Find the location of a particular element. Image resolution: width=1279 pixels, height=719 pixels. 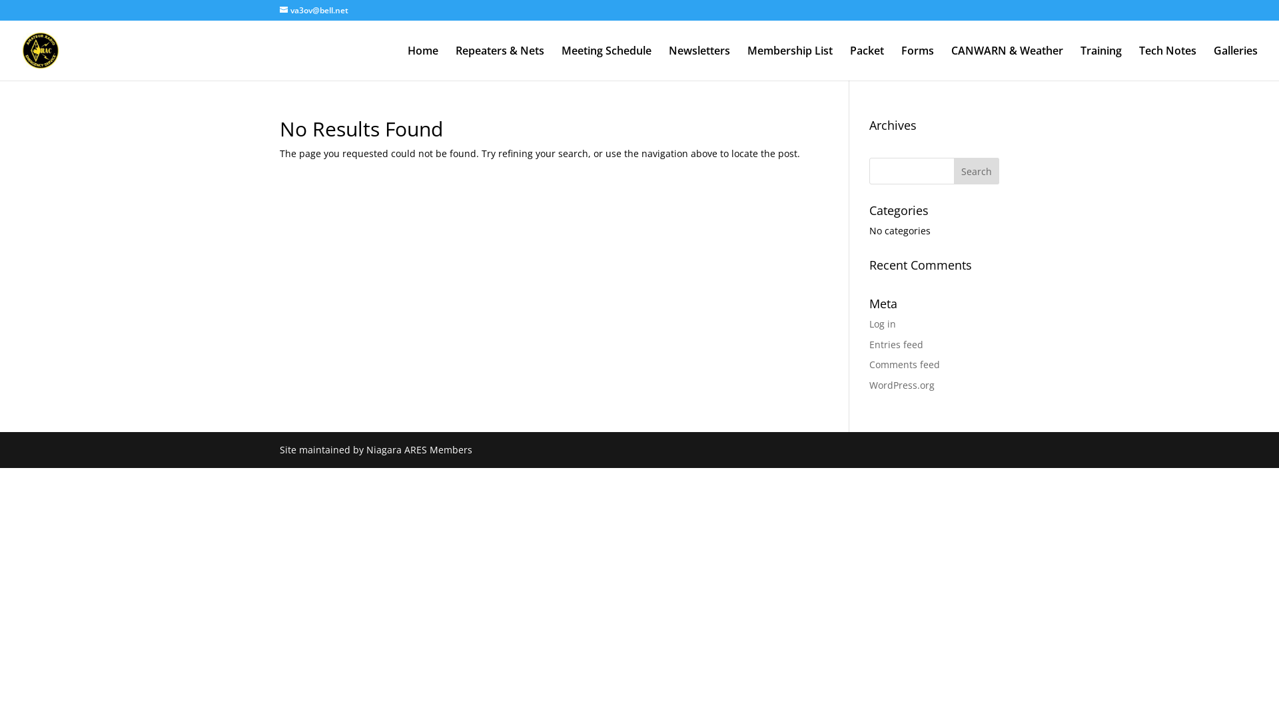

CANWARN & Weather is located at coordinates (1007, 63).